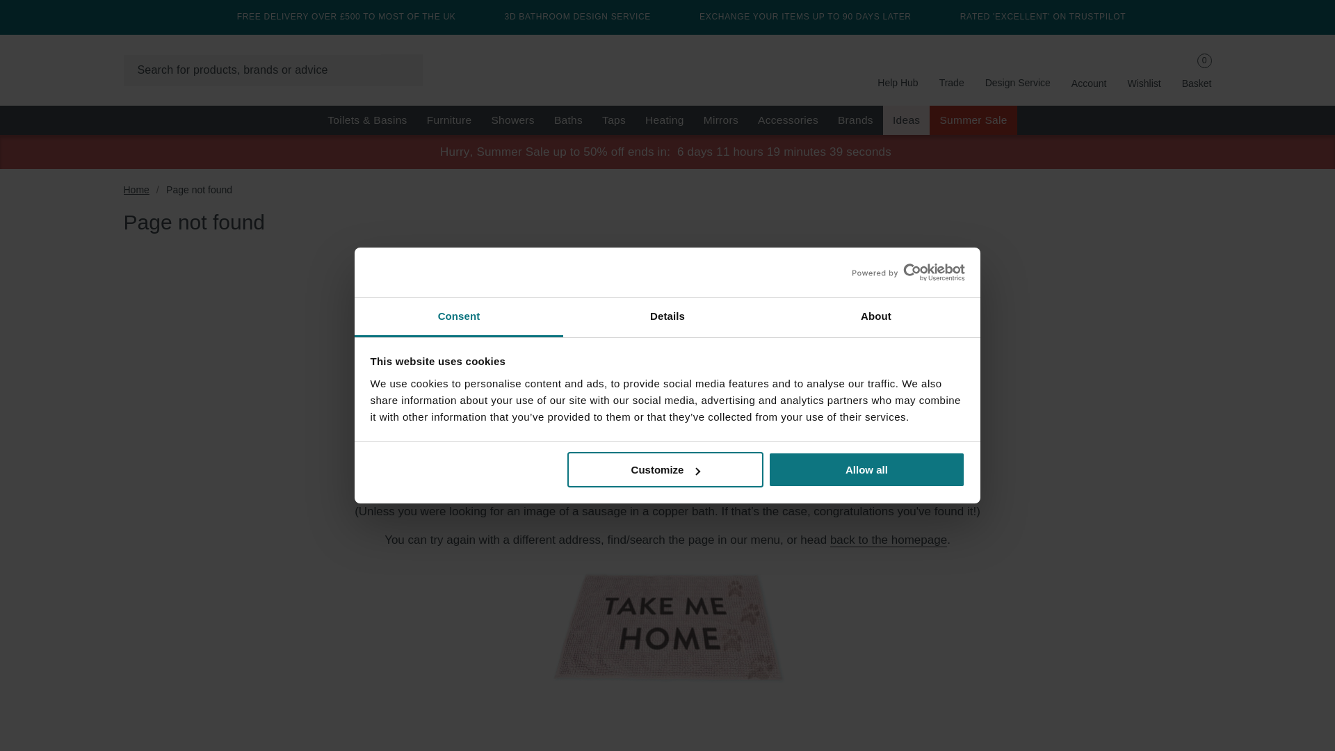 Image resolution: width=1335 pixels, height=751 pixels. Describe the element at coordinates (667, 317) in the screenshot. I see `Details` at that location.